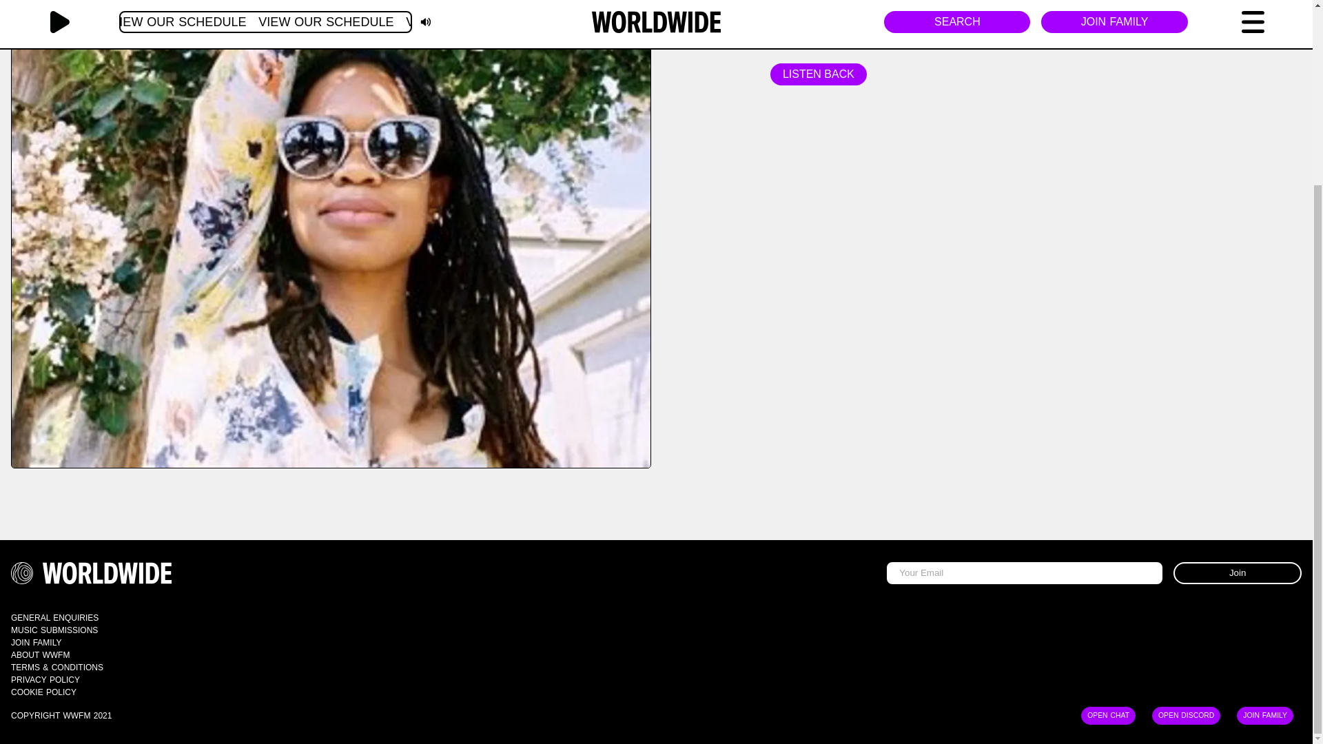 Image resolution: width=1323 pixels, height=744 pixels. Describe the element at coordinates (36, 641) in the screenshot. I see `JOIN FAMILY` at that location.